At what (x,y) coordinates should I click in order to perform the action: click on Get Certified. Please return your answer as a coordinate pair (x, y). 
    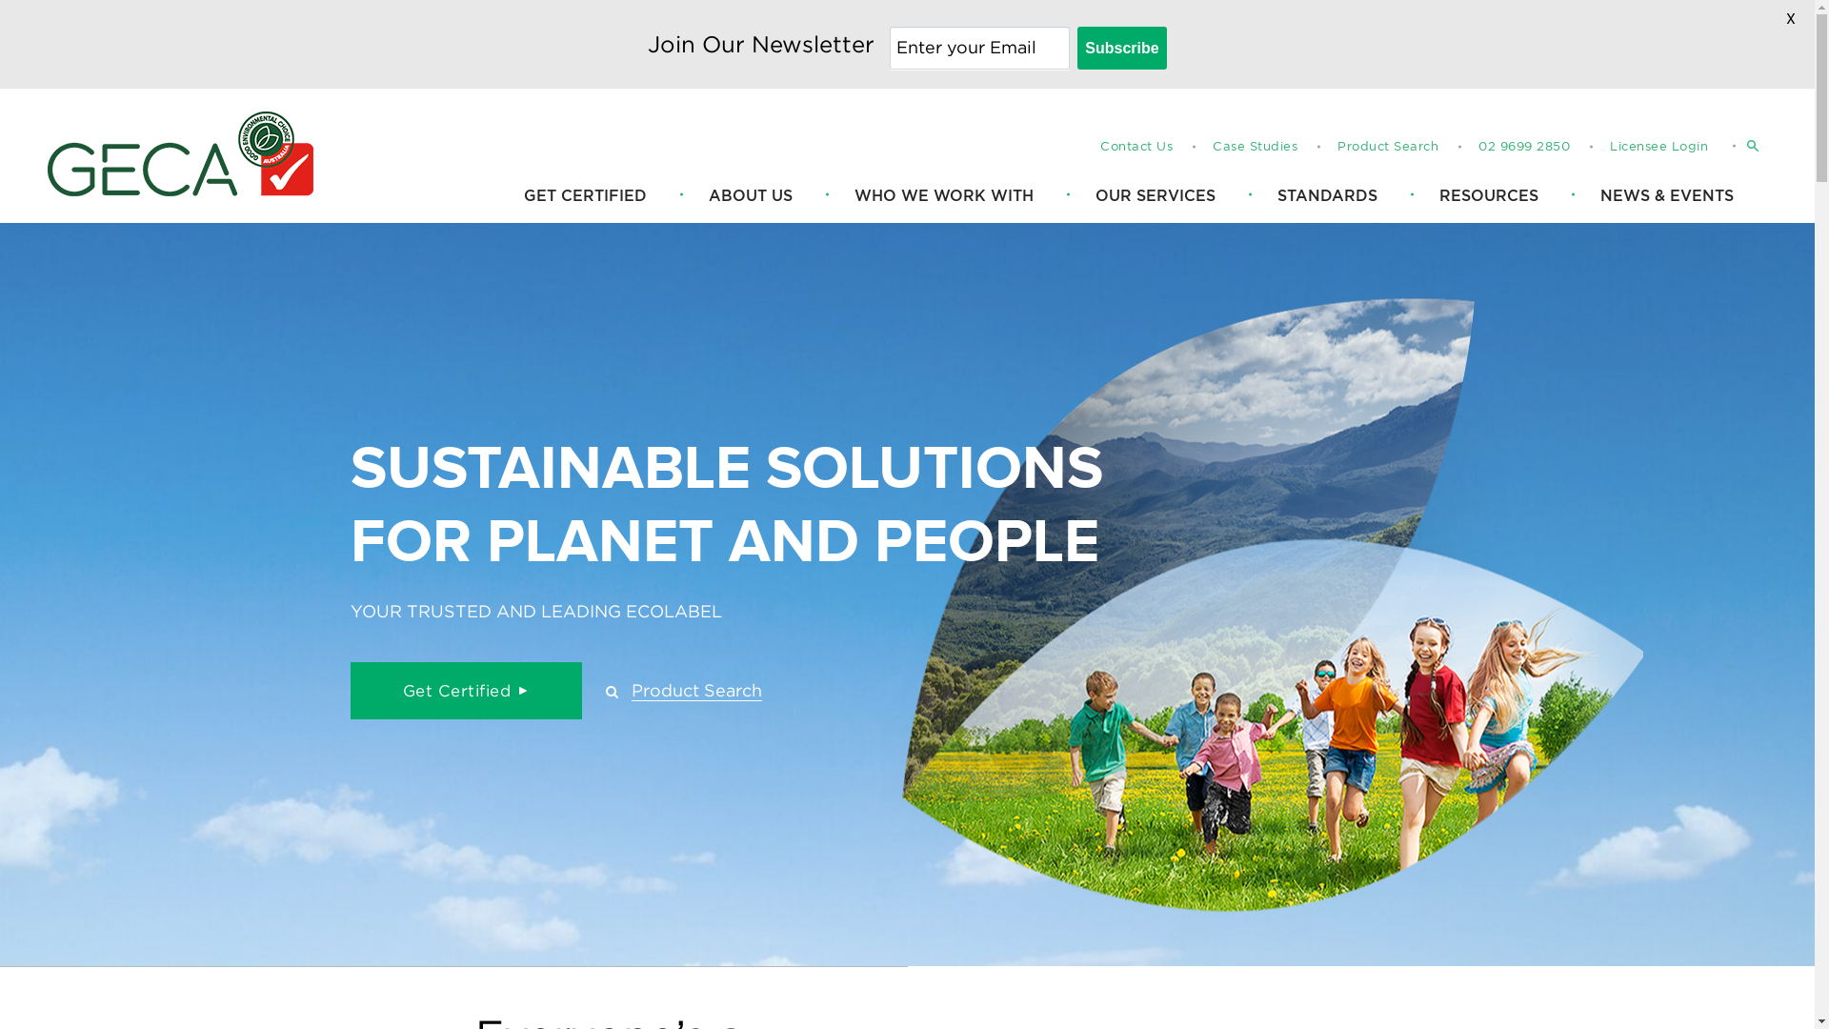
    Looking at the image, I should click on (467, 691).